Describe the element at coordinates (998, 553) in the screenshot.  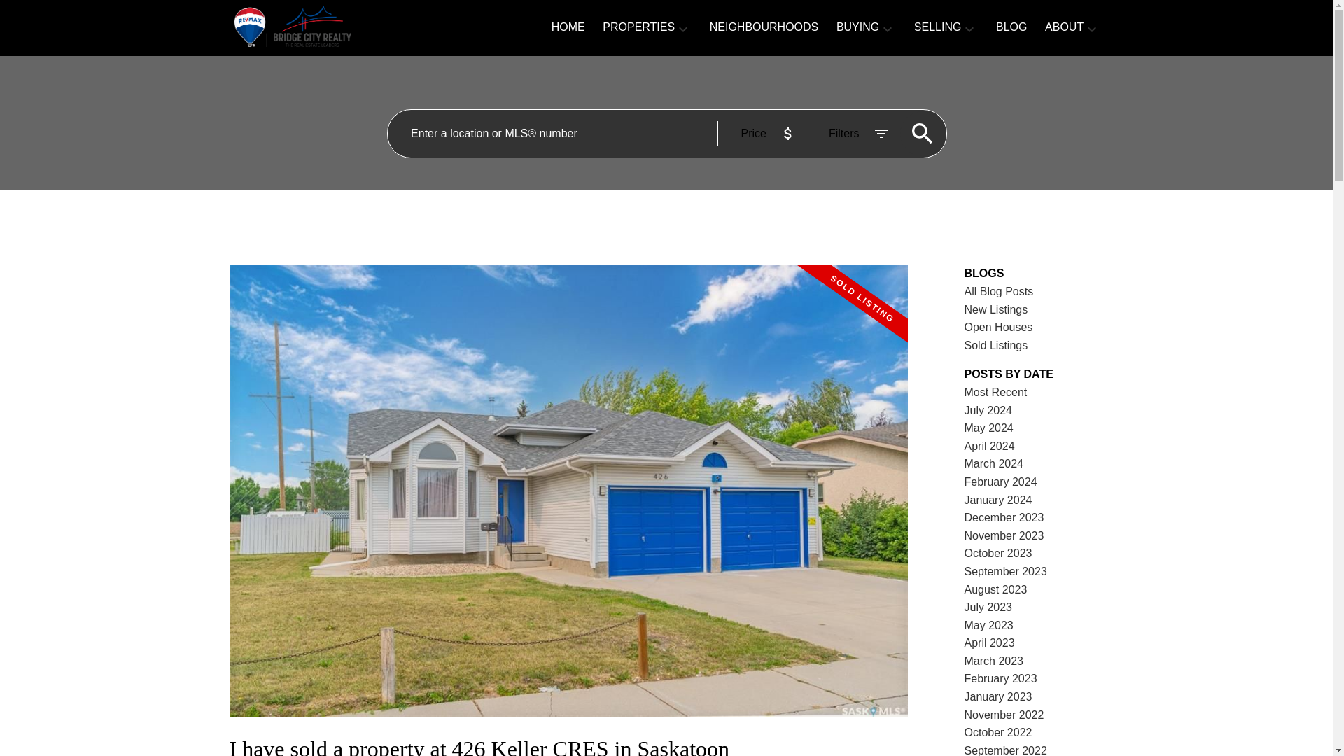
I see `October 2023` at that location.